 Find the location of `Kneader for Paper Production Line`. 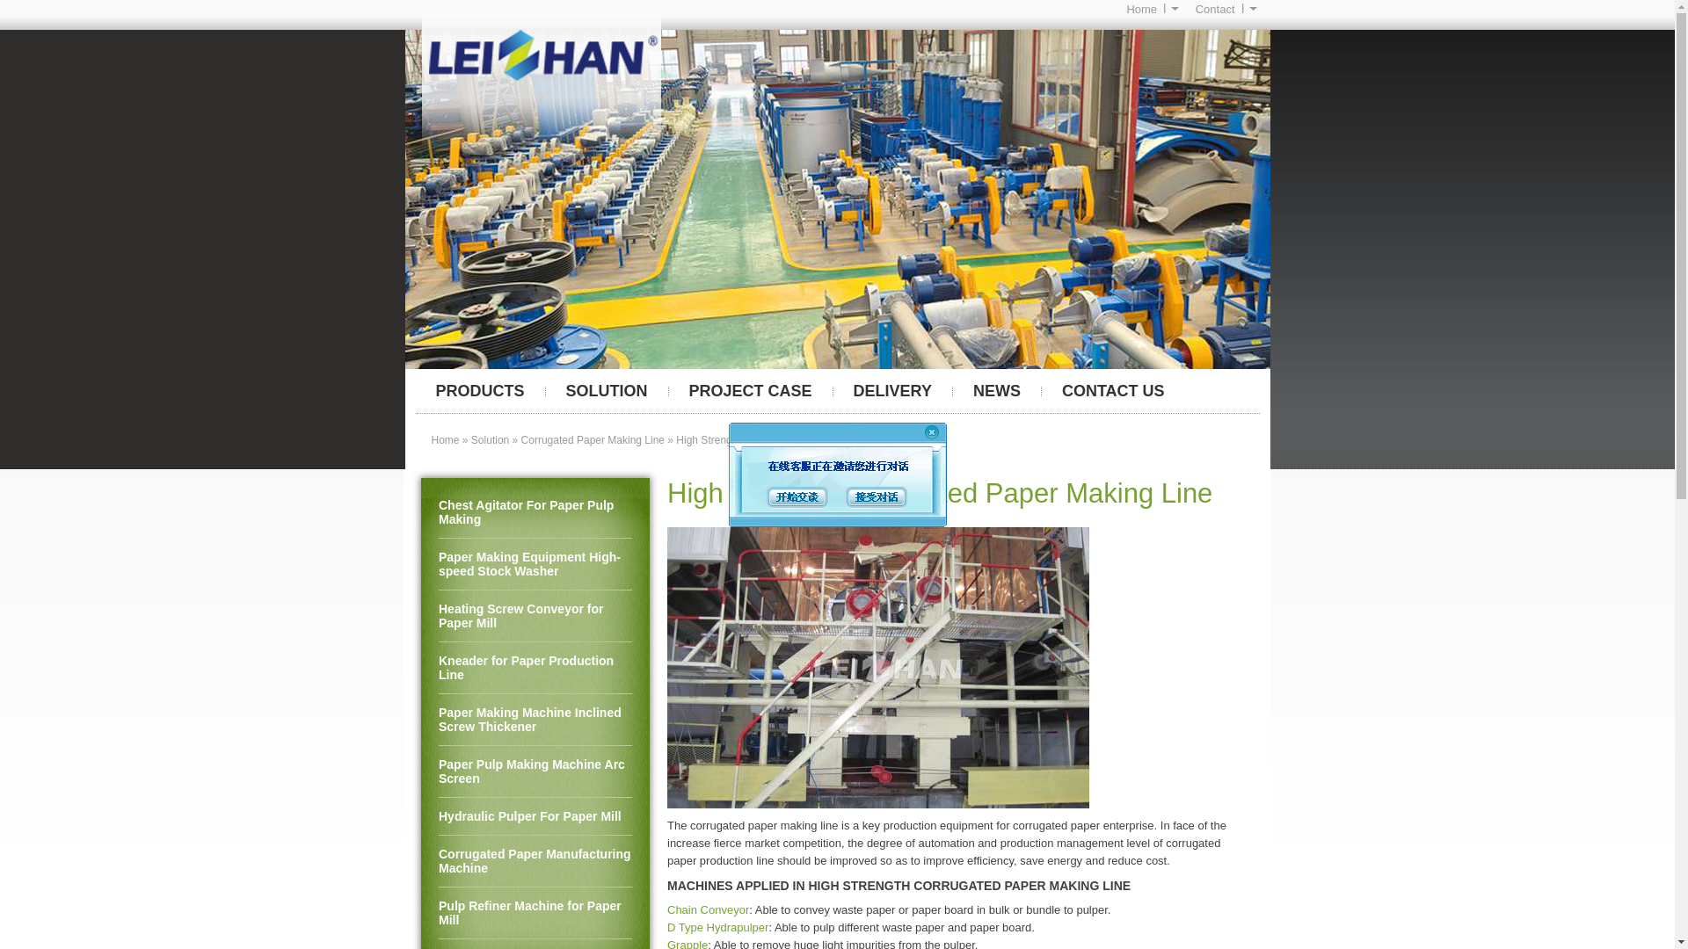

Kneader for Paper Production Line is located at coordinates (535, 668).